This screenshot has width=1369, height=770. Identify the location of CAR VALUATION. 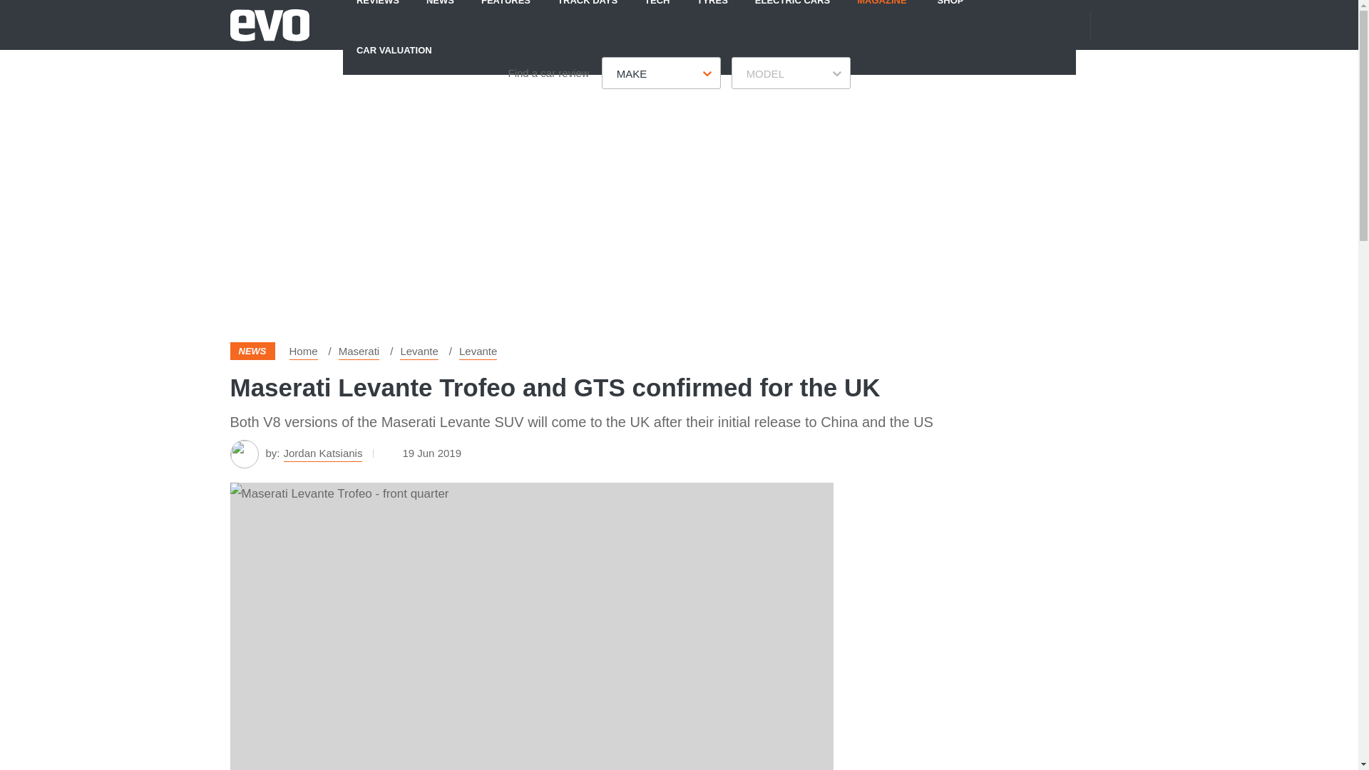
(394, 49).